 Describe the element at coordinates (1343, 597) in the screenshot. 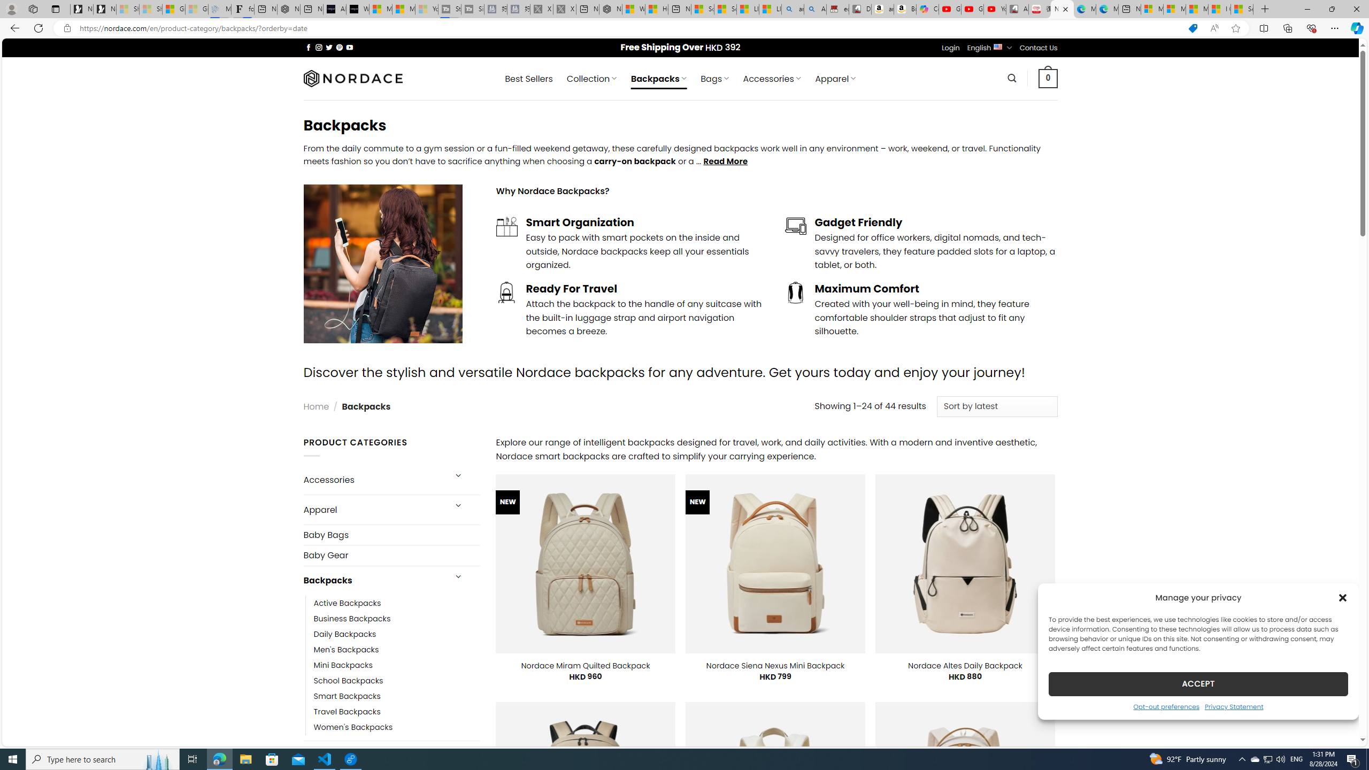

I see `Class: cmplz-close` at that location.